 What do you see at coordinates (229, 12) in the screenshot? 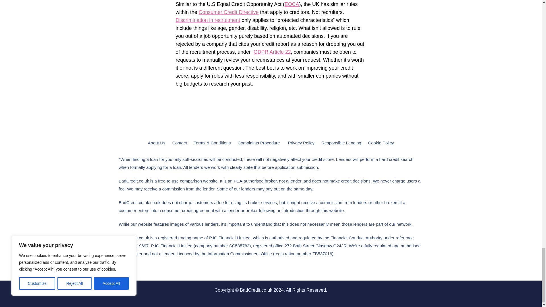
I see `Consumer Credit Directive` at bounding box center [229, 12].